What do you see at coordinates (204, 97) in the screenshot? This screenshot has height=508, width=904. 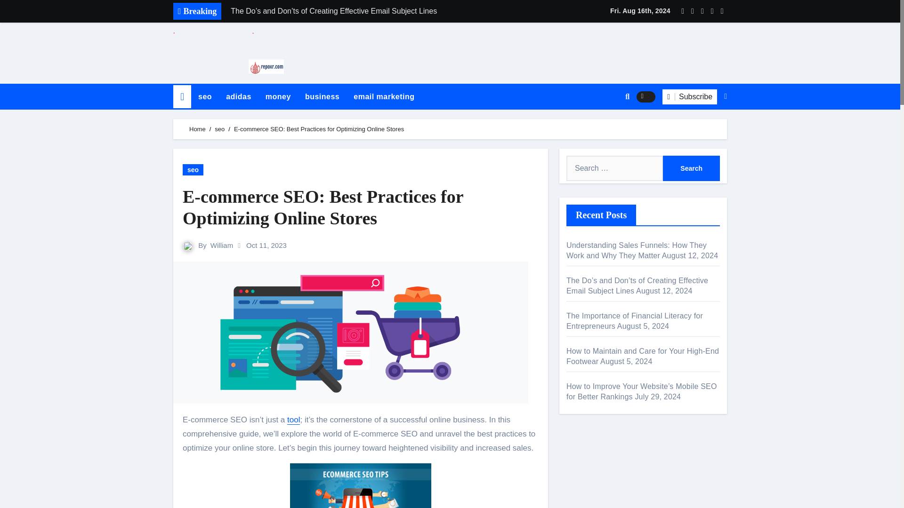 I see `seo` at bounding box center [204, 97].